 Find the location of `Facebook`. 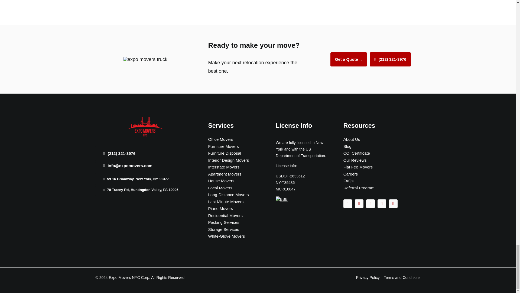

Facebook is located at coordinates (347, 203).